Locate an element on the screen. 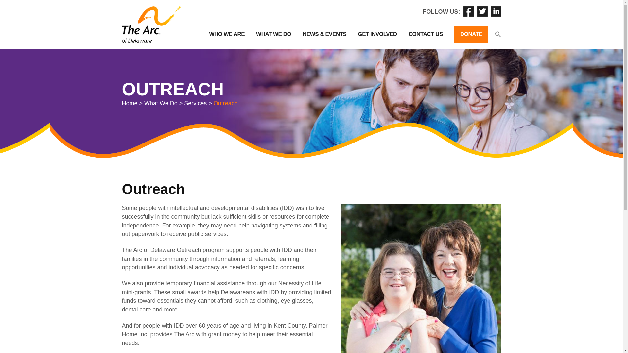  CONTACT US is located at coordinates (426, 34).